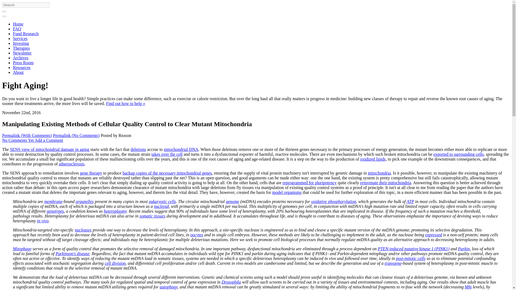  What do you see at coordinates (167, 154) in the screenshot?
I see `takes over the cell` at bounding box center [167, 154].